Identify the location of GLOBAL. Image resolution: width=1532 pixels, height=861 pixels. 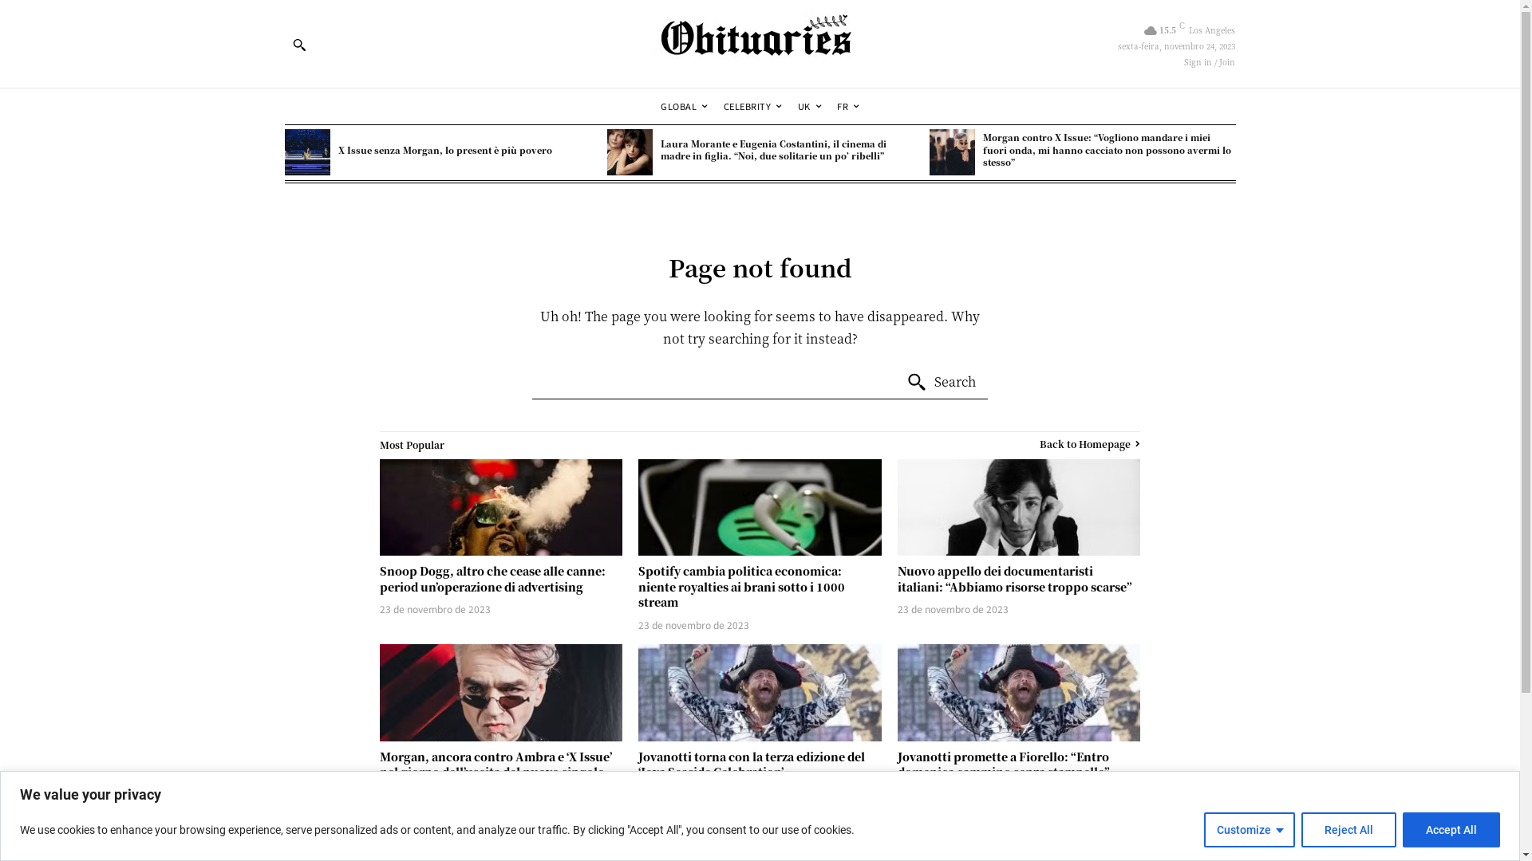
(685, 107).